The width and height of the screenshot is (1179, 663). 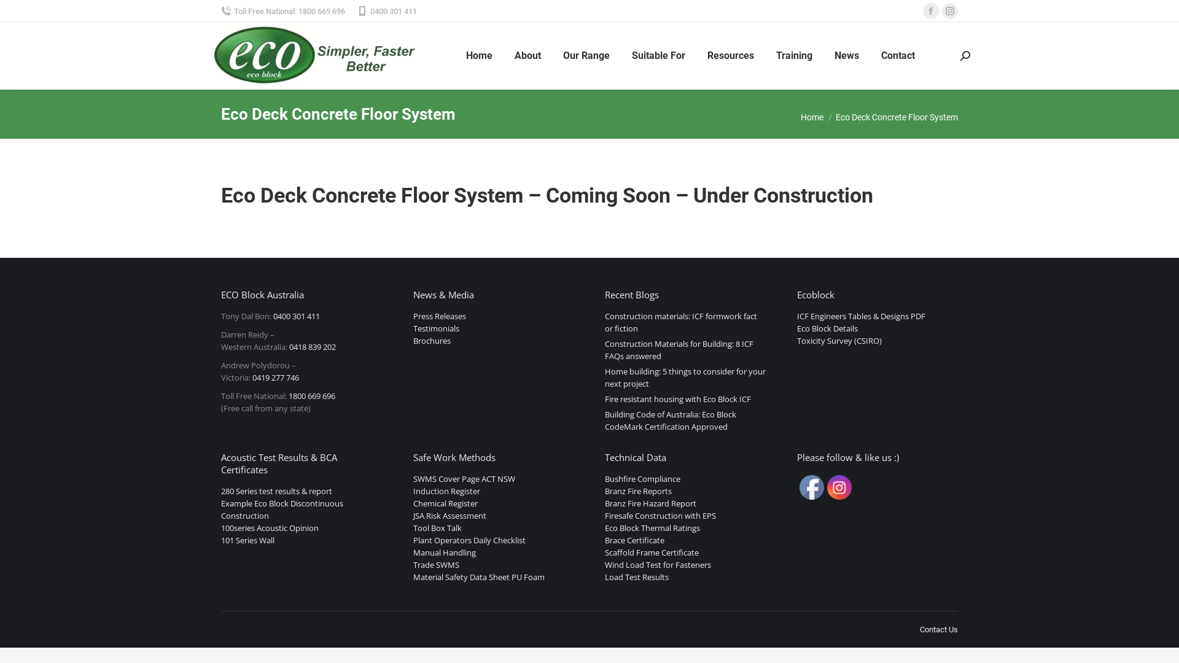 I want to click on Facebook page opens in new window, so click(x=931, y=11).